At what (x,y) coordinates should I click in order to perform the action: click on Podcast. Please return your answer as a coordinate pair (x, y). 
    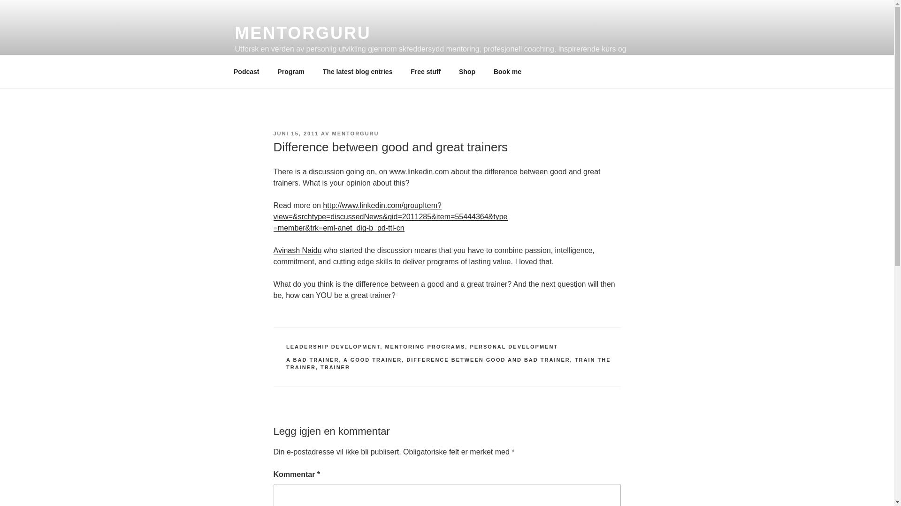
    Looking at the image, I should click on (246, 71).